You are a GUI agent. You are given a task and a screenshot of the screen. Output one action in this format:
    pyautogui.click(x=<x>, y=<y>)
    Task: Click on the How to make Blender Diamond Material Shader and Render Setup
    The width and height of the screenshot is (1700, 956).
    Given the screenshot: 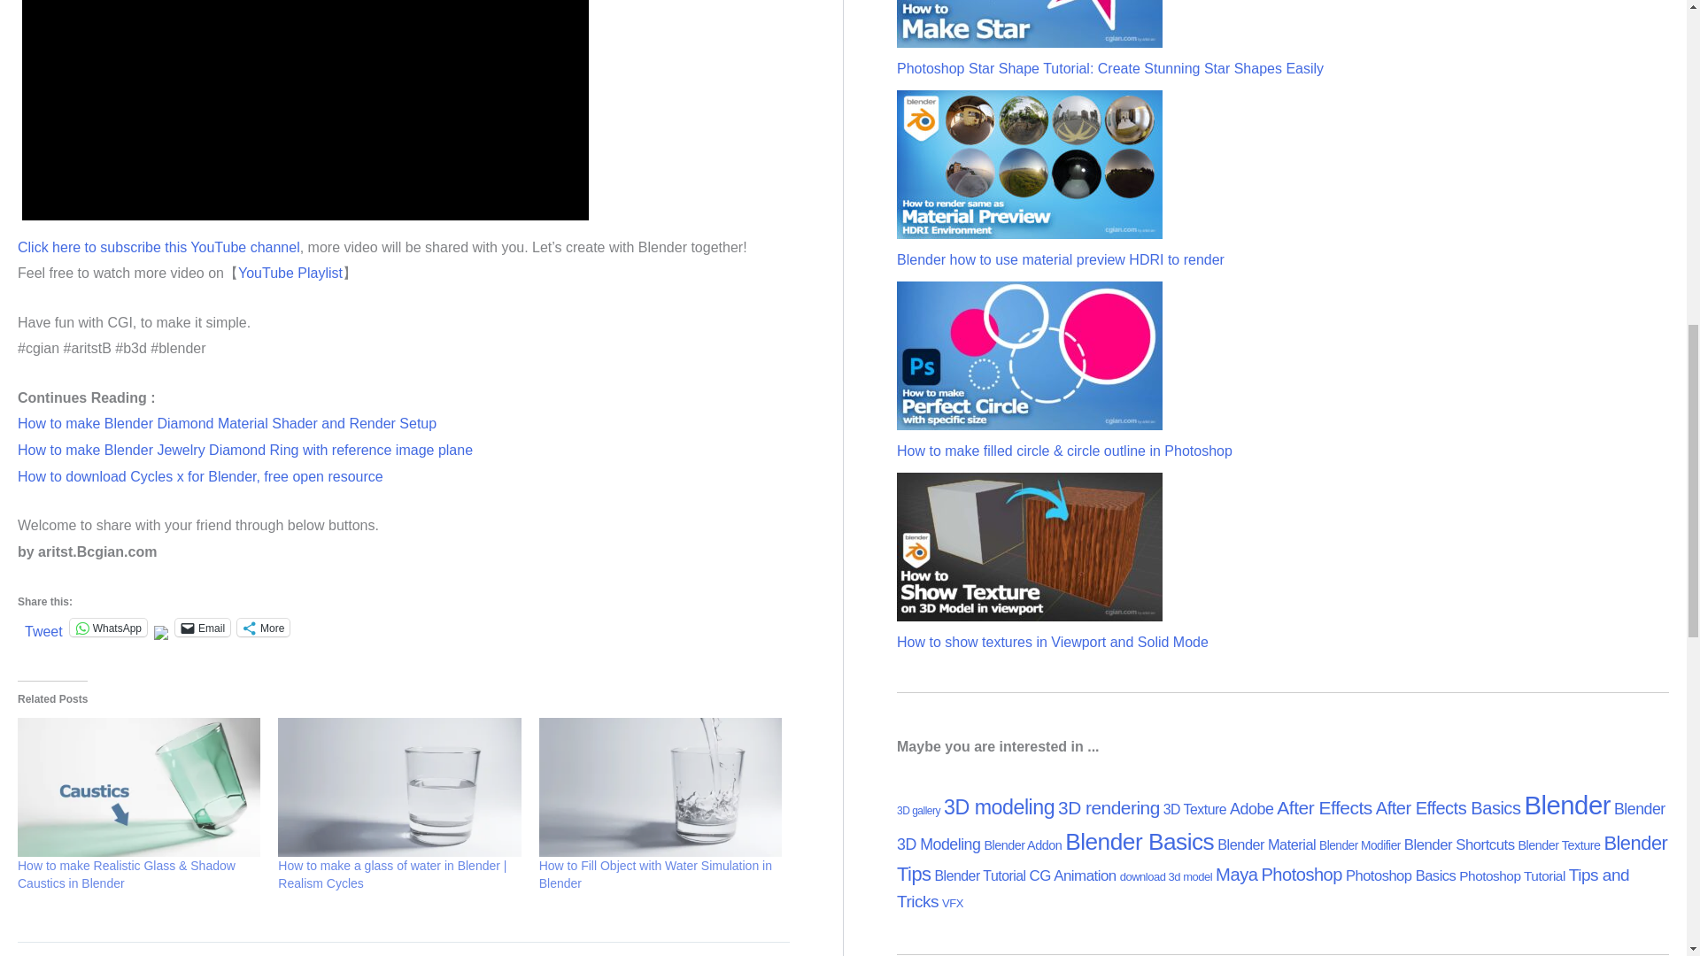 What is the action you would take?
    pyautogui.click(x=227, y=423)
    